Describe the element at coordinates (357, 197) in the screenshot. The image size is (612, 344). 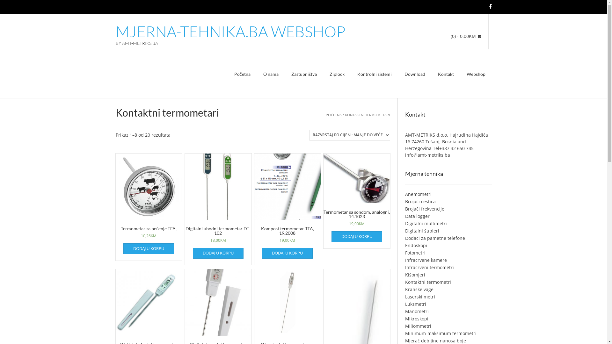
I see `Termometar sa sondom, analogni, 14.1023
19,00KM` at that location.